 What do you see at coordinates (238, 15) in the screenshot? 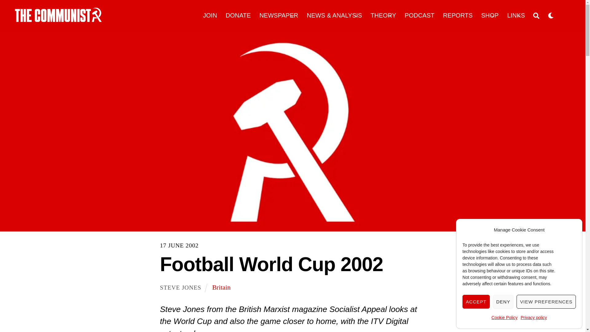
I see `DONATE` at bounding box center [238, 15].